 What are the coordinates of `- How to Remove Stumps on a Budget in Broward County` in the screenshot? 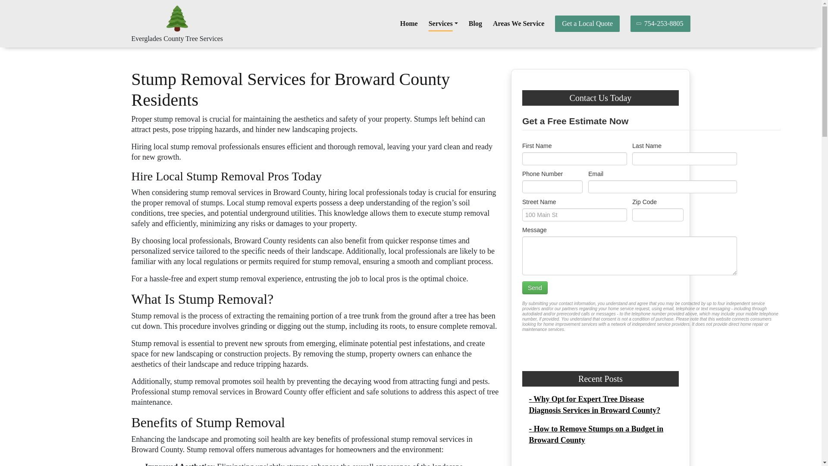 It's located at (596, 434).